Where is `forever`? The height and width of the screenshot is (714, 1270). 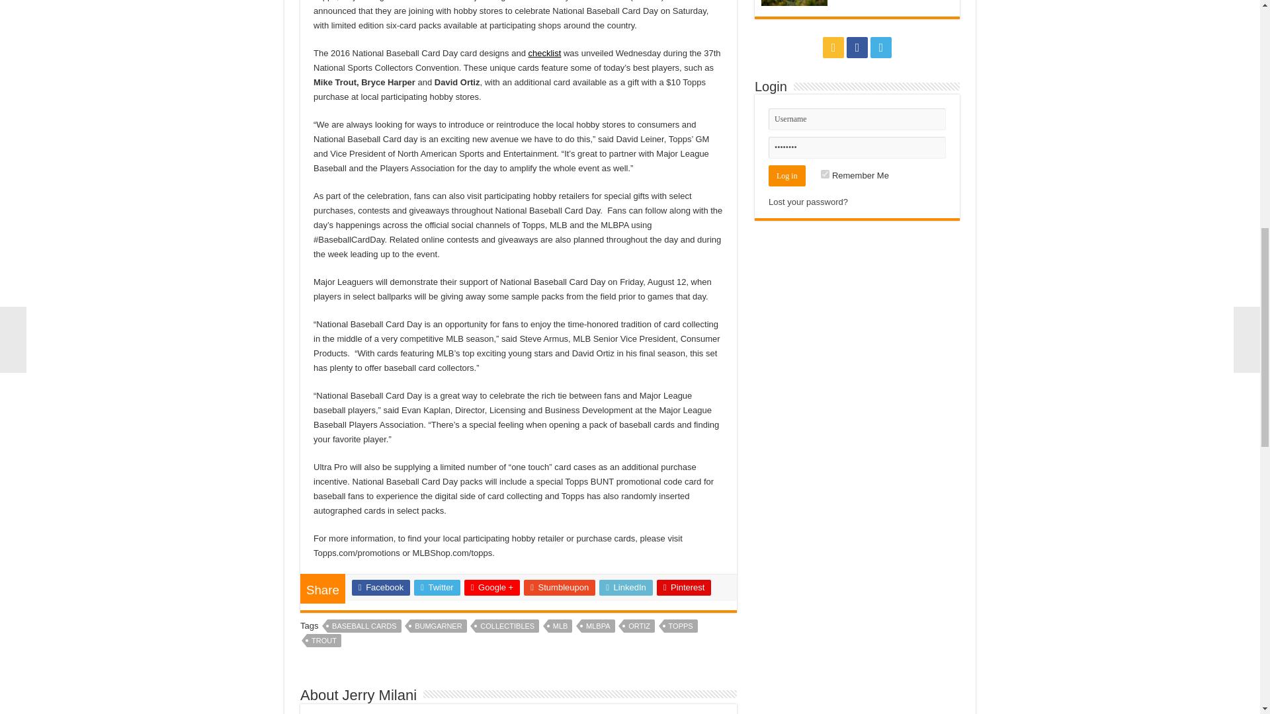
forever is located at coordinates (824, 175).